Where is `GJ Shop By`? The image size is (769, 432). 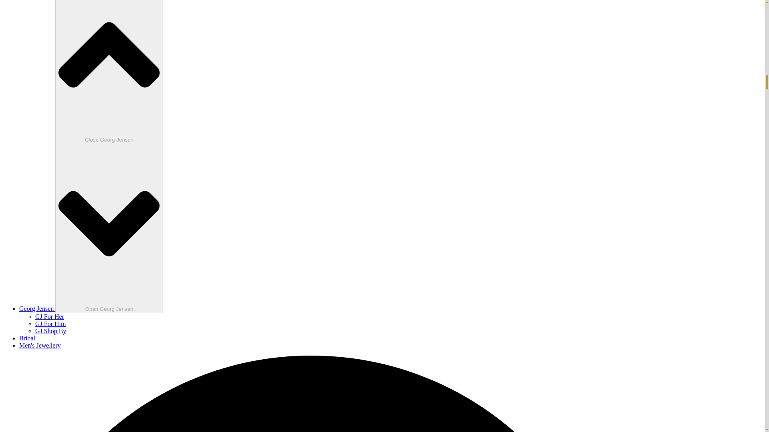
GJ Shop By is located at coordinates (50, 330).